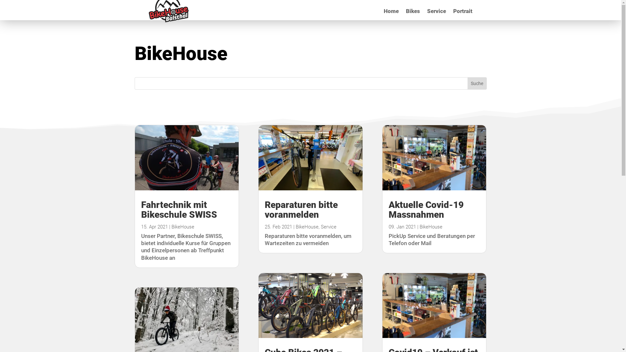 The width and height of the screenshot is (626, 352). I want to click on BikeHouse, so click(431, 227).